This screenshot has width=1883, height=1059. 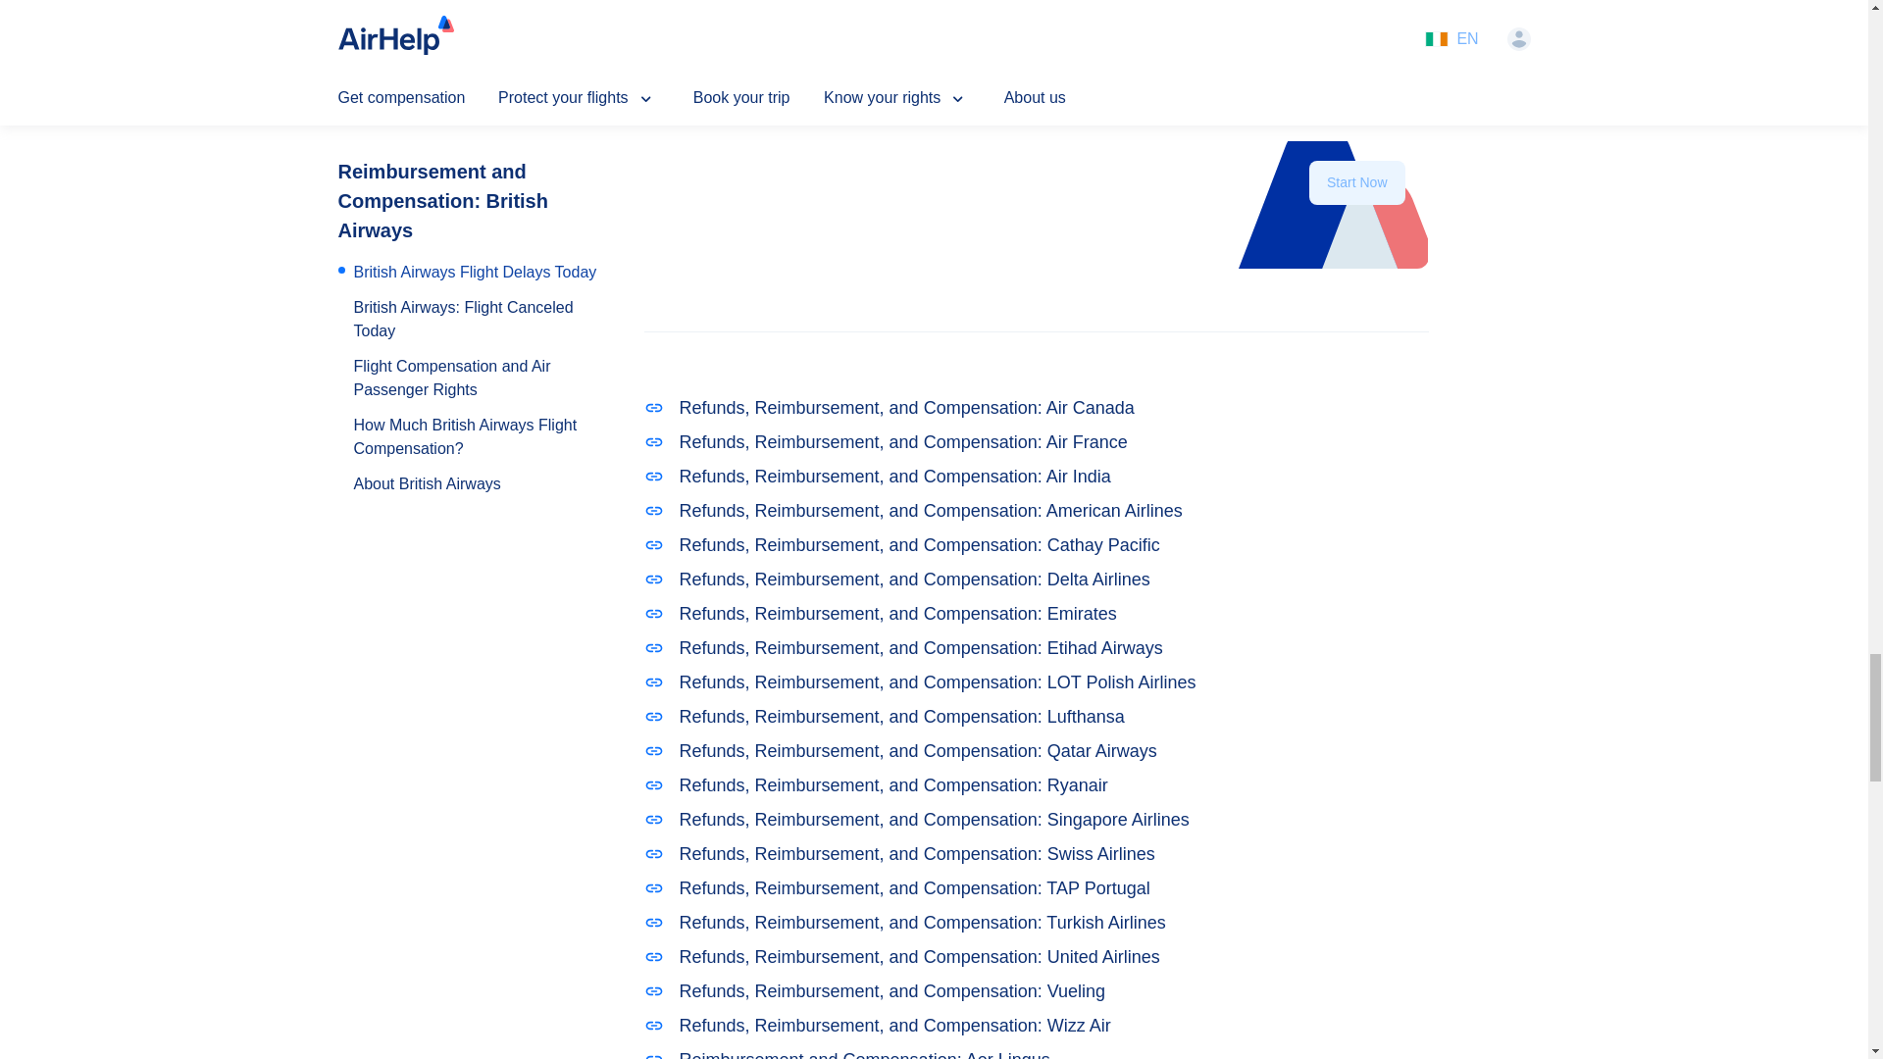 What do you see at coordinates (1036, 443) in the screenshot?
I see `Refunds, Reimbursement, and Compensation: Air France` at bounding box center [1036, 443].